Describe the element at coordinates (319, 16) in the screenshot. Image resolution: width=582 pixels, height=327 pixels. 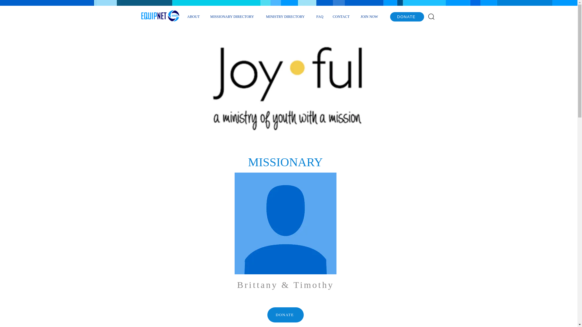
I see `FAQ` at that location.